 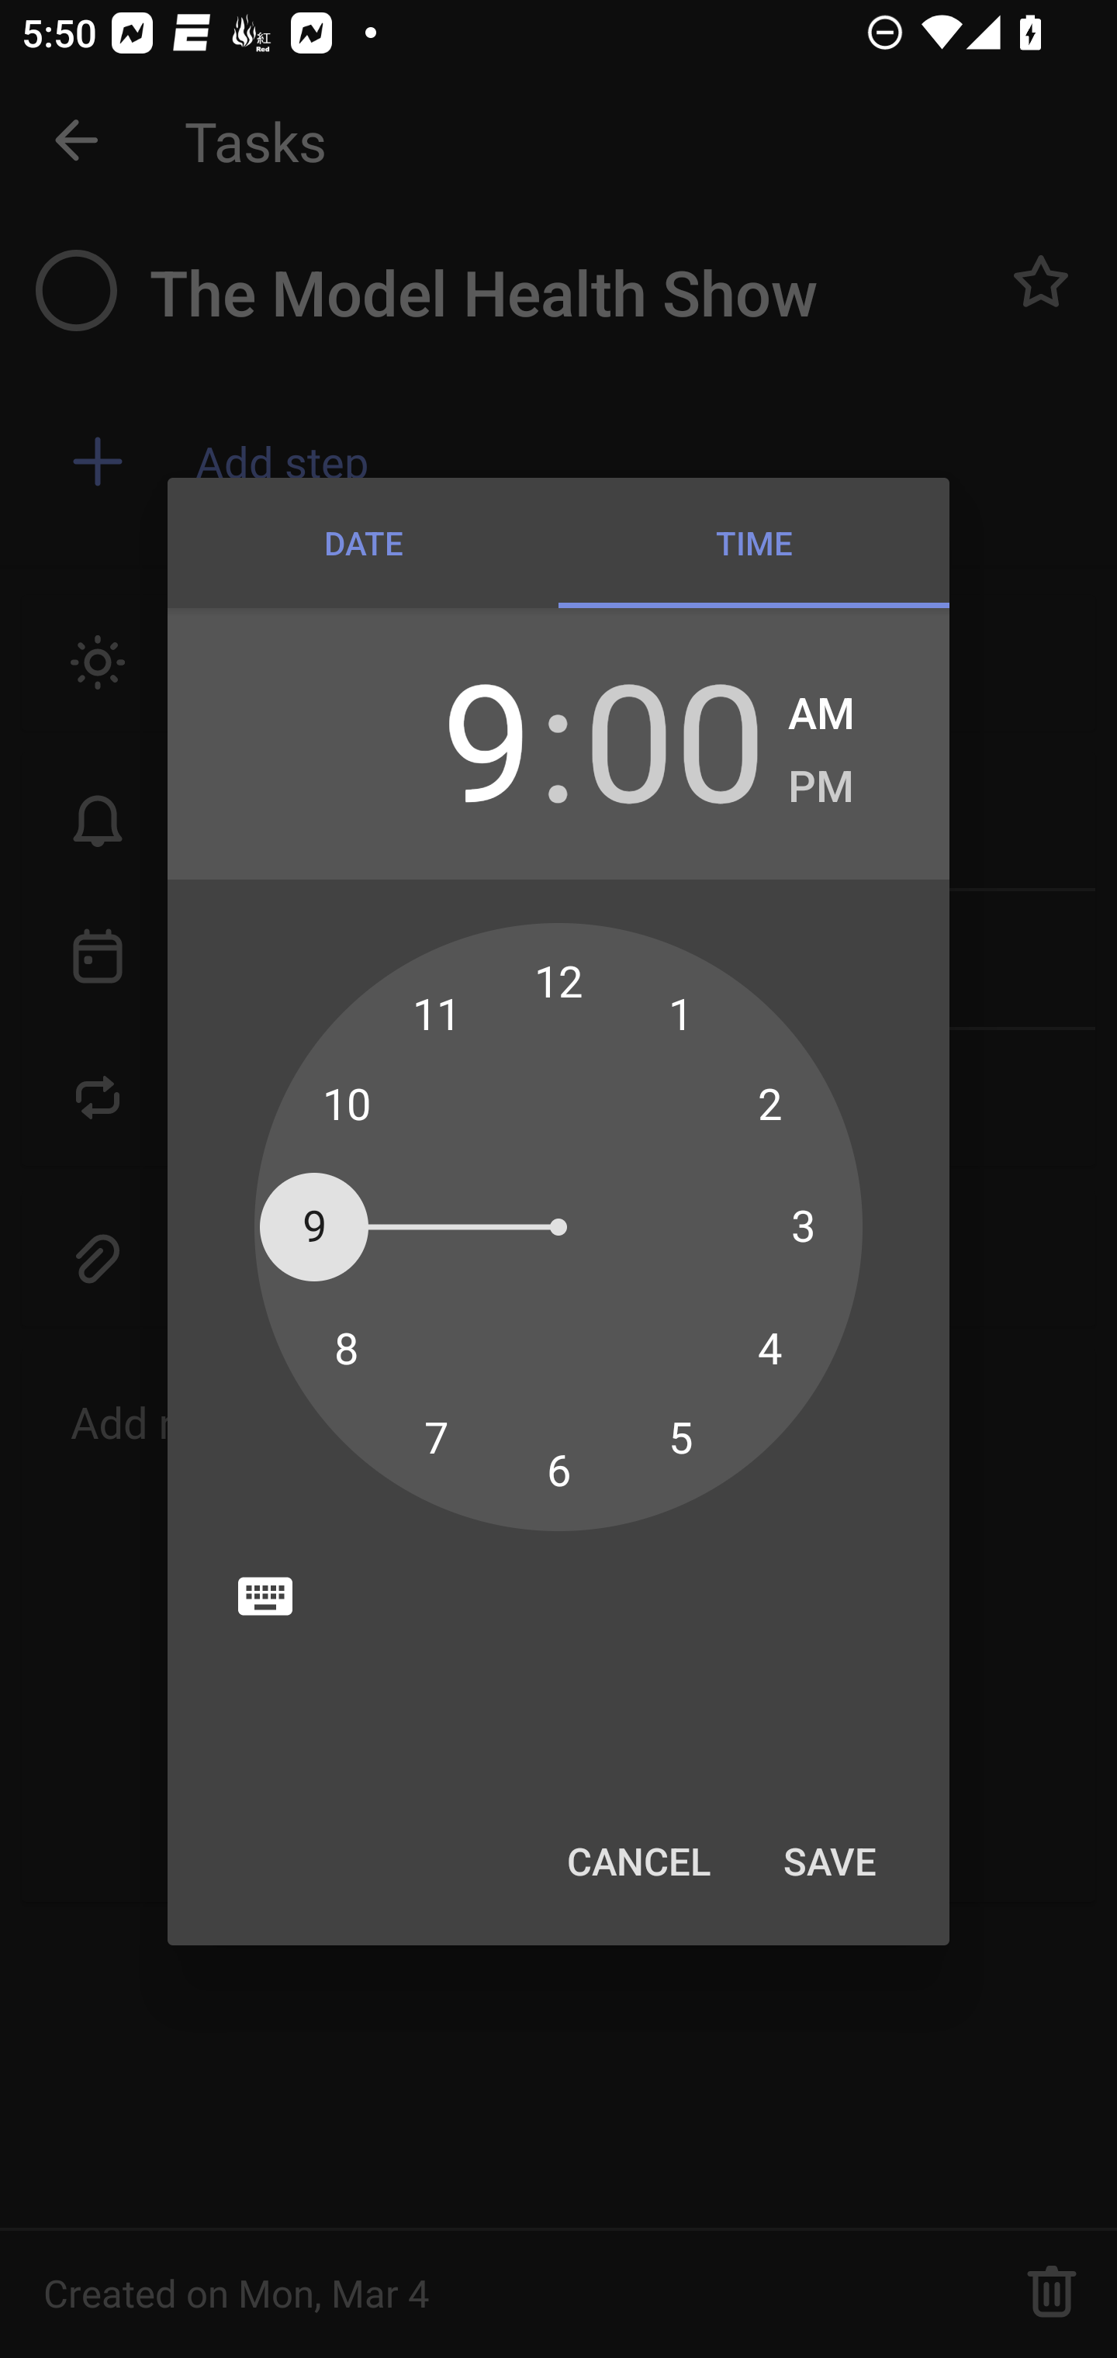 I want to click on 9, so click(x=441, y=738).